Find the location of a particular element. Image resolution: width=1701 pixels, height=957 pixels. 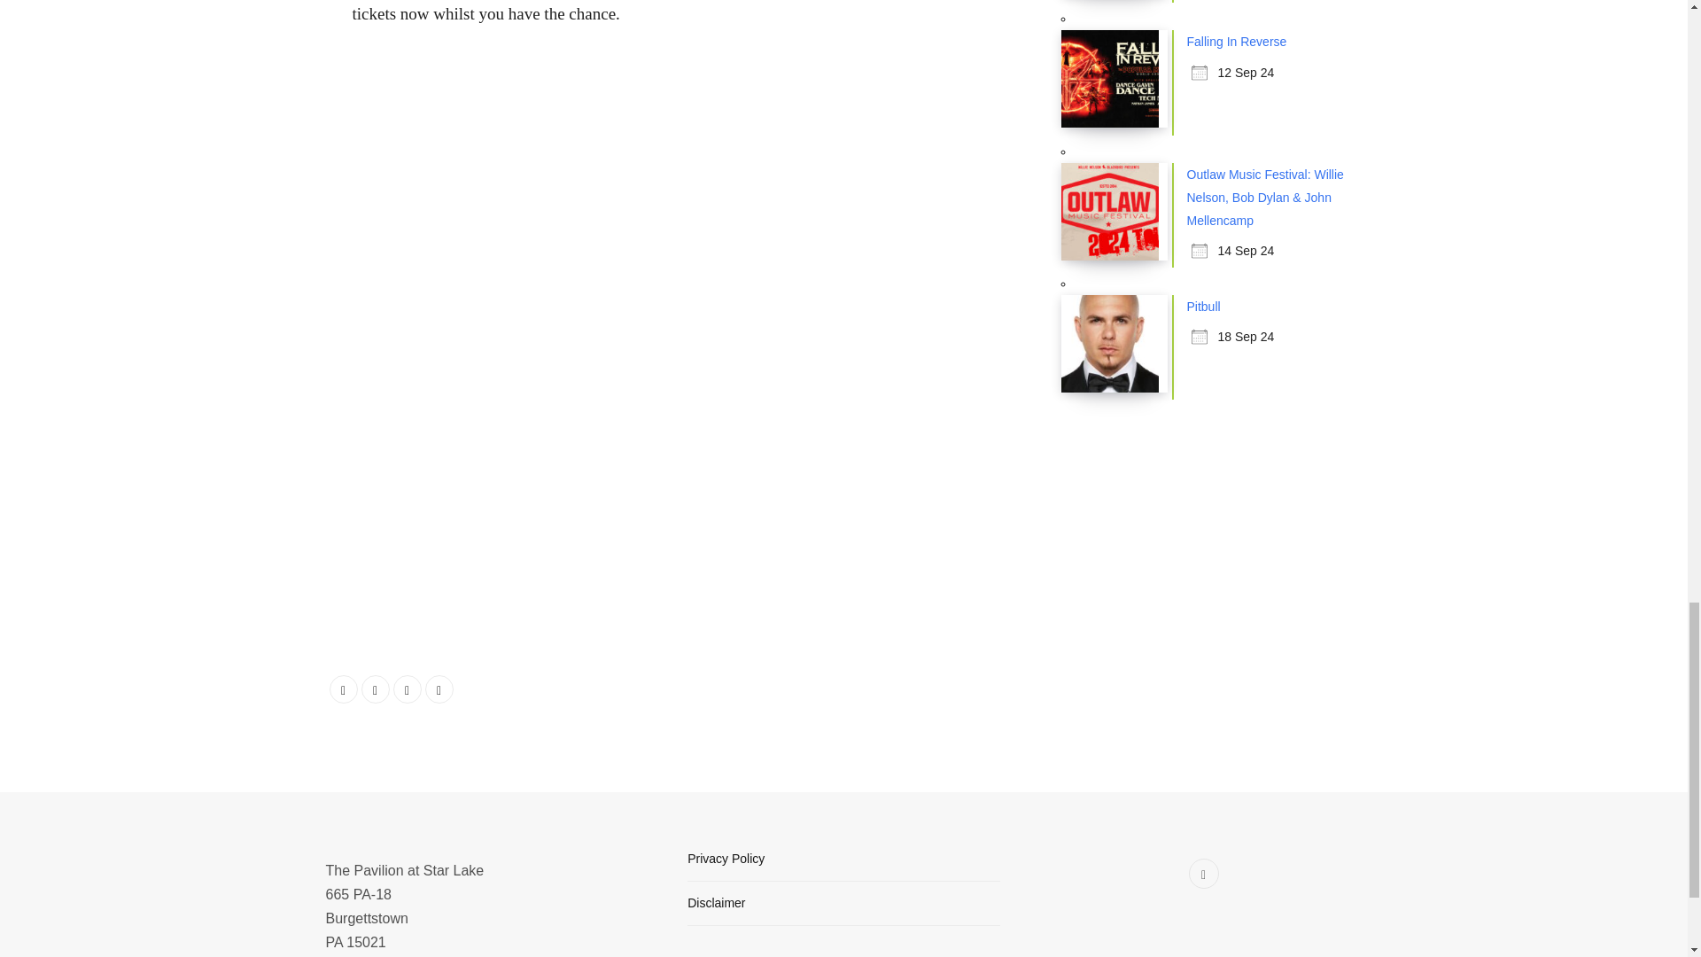

Facebook is located at coordinates (344, 689).